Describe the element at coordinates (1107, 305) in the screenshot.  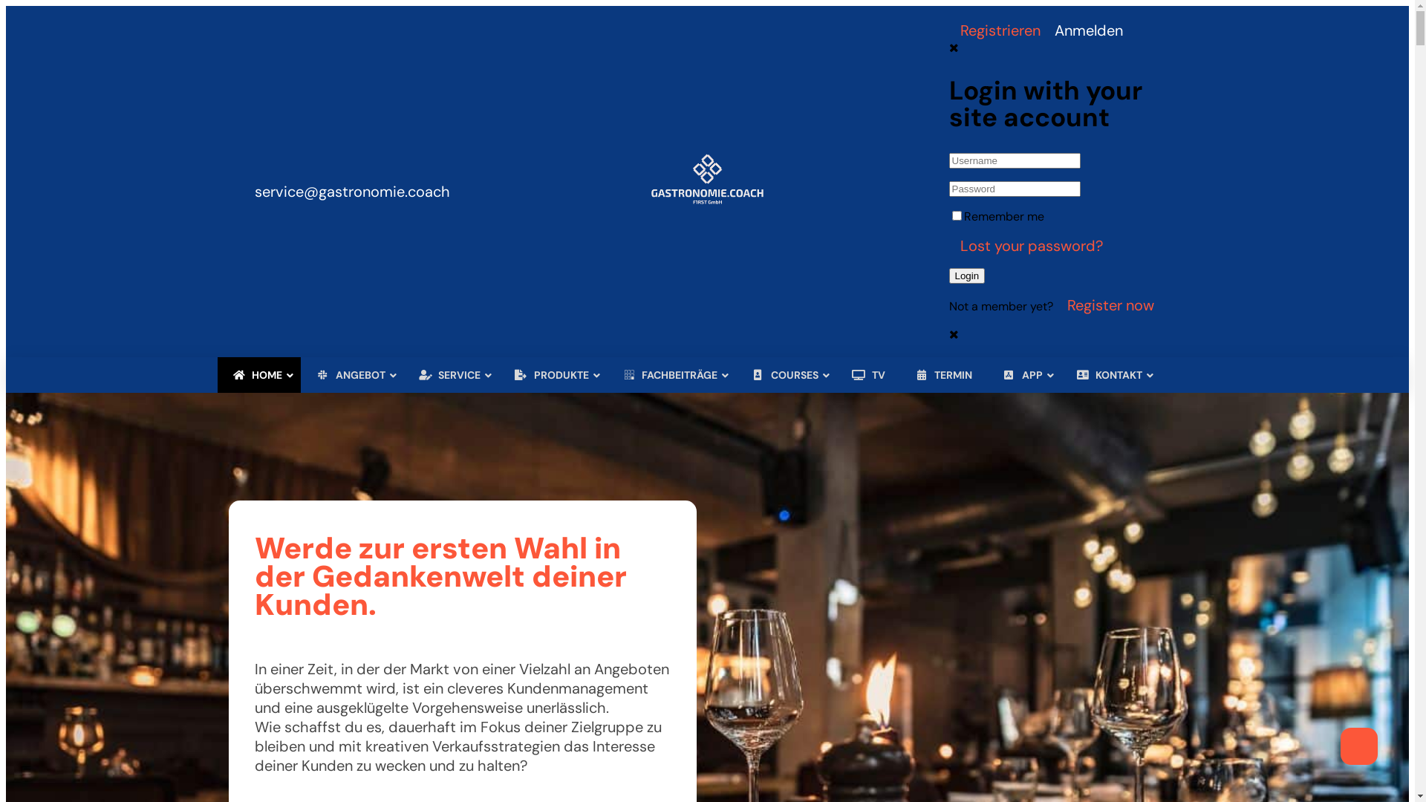
I see `Register now` at that location.